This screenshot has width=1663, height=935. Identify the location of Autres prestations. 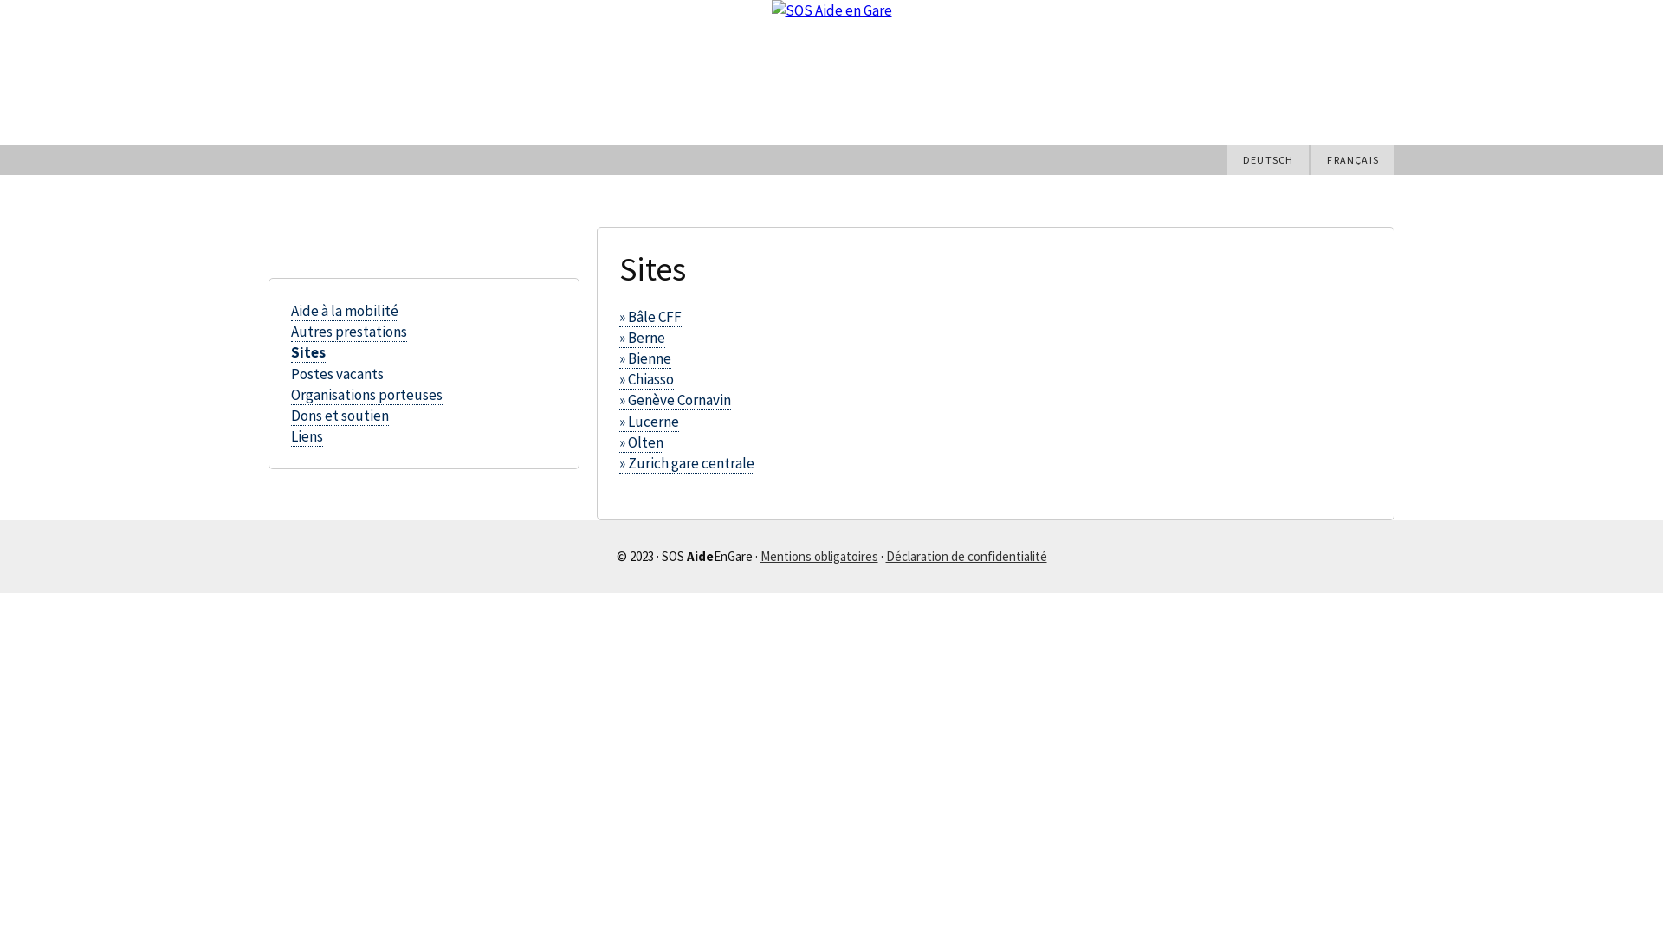
(349, 332).